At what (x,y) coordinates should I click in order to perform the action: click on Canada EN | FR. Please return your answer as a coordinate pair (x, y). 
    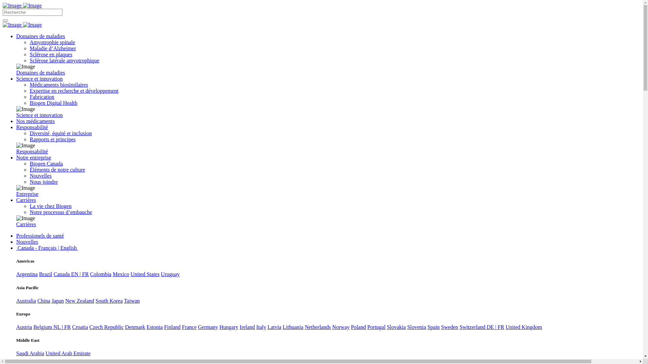
    Looking at the image, I should click on (71, 274).